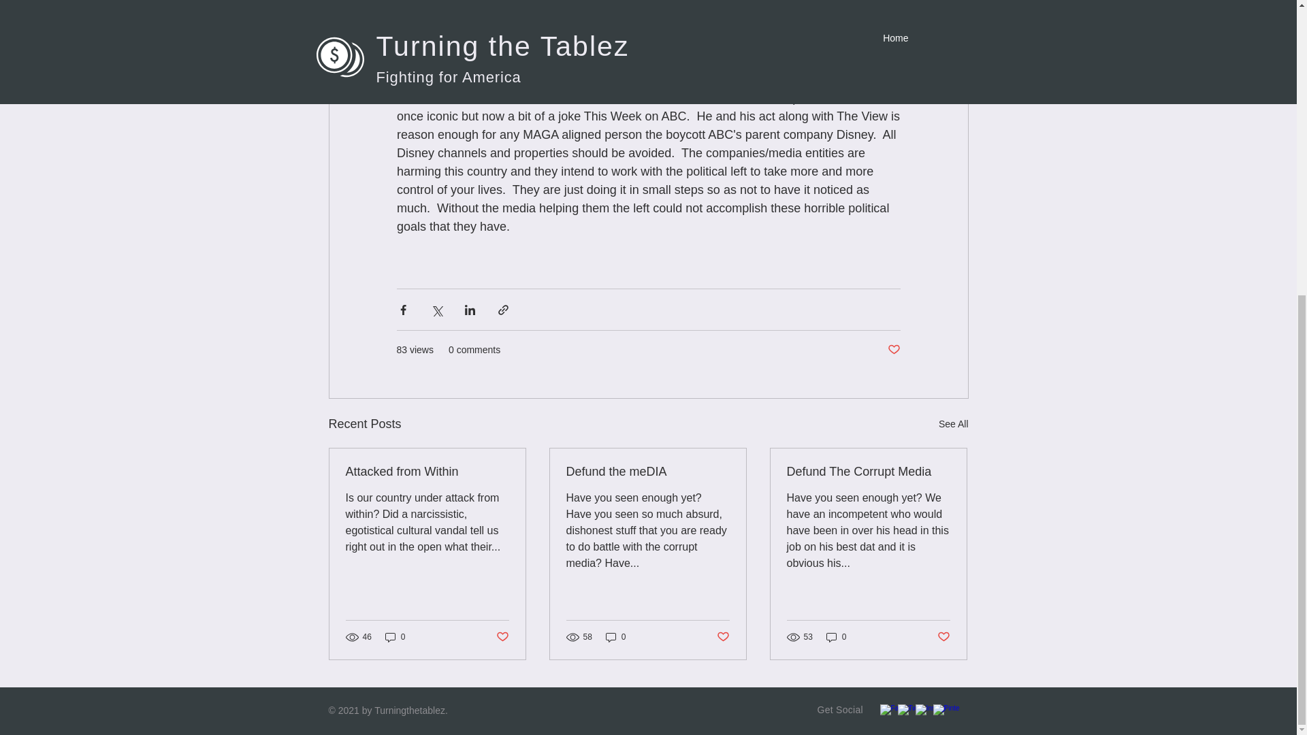 The image size is (1307, 735). What do you see at coordinates (953, 425) in the screenshot?
I see `See All` at bounding box center [953, 425].